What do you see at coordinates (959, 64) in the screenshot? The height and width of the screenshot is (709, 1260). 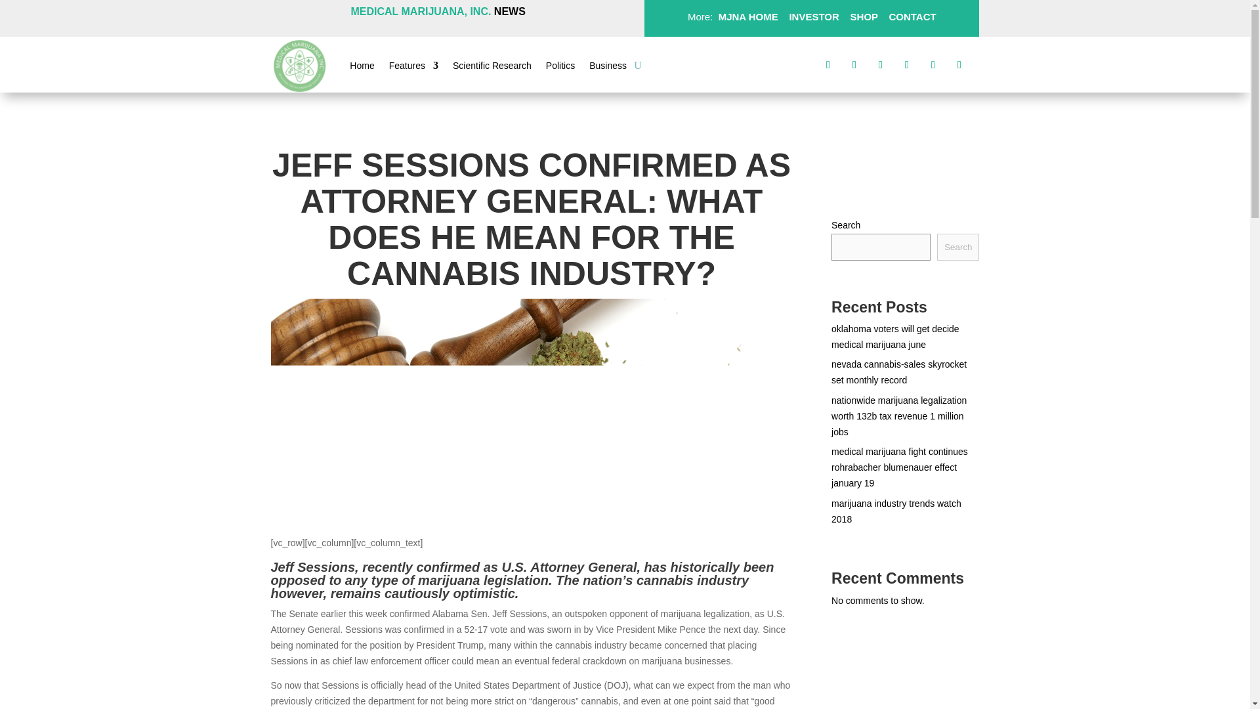 I see `Follow on Youtube` at bounding box center [959, 64].